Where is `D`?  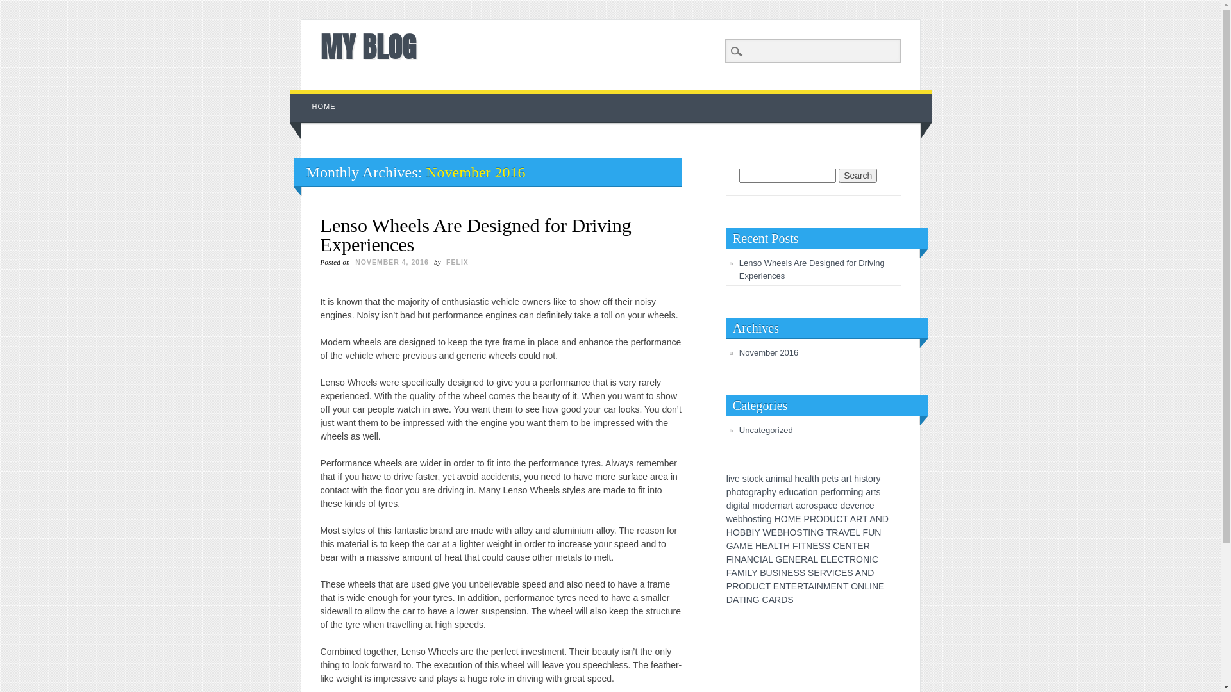
D is located at coordinates (885, 519).